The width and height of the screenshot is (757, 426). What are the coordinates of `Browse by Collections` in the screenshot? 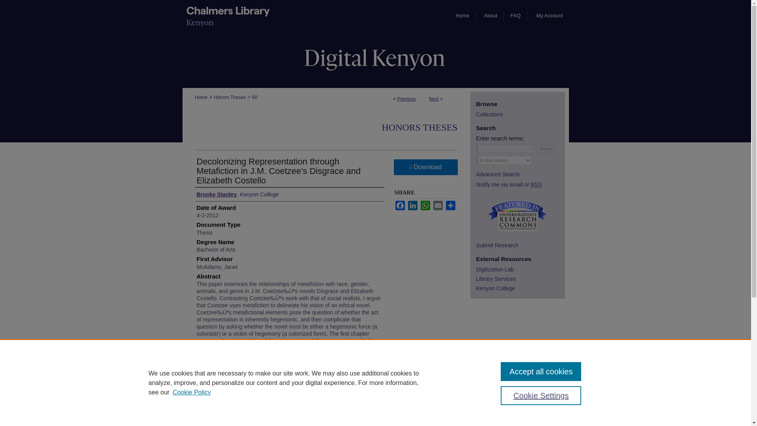 It's located at (520, 114).